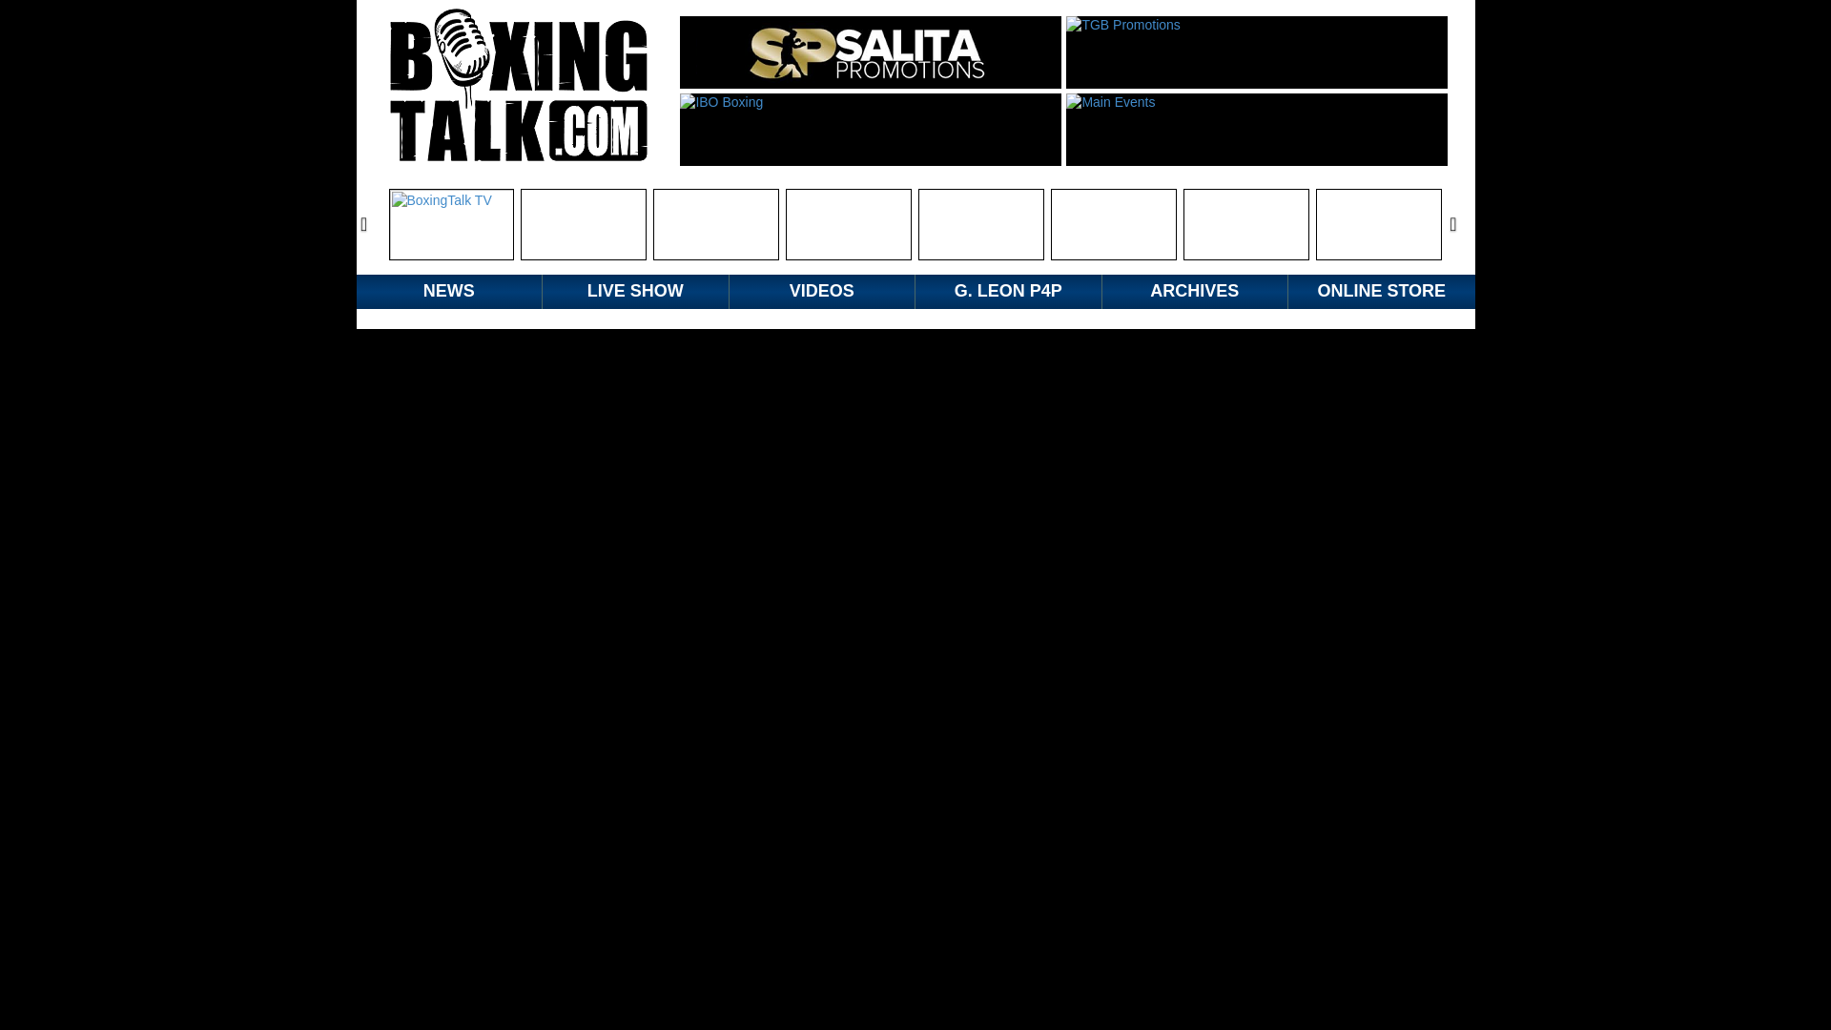  I want to click on IBO Boxing, so click(870, 130).